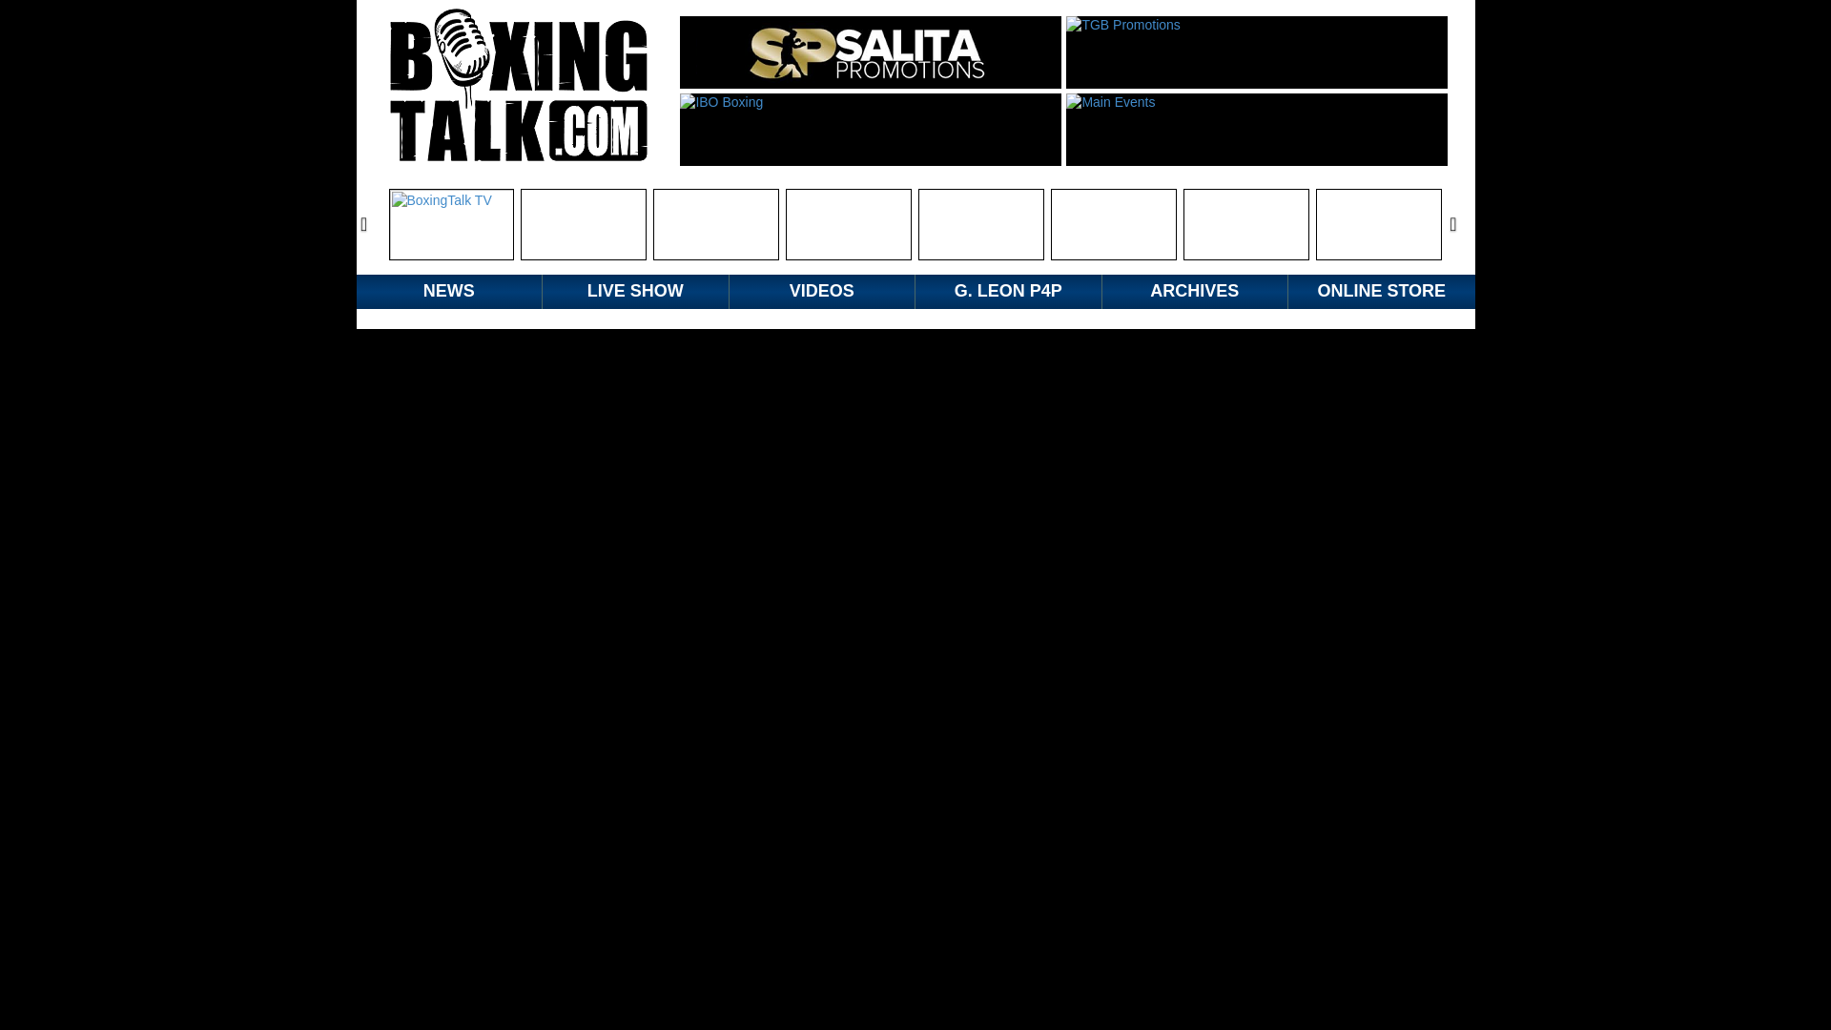  I want to click on IBO Boxing, so click(870, 130).